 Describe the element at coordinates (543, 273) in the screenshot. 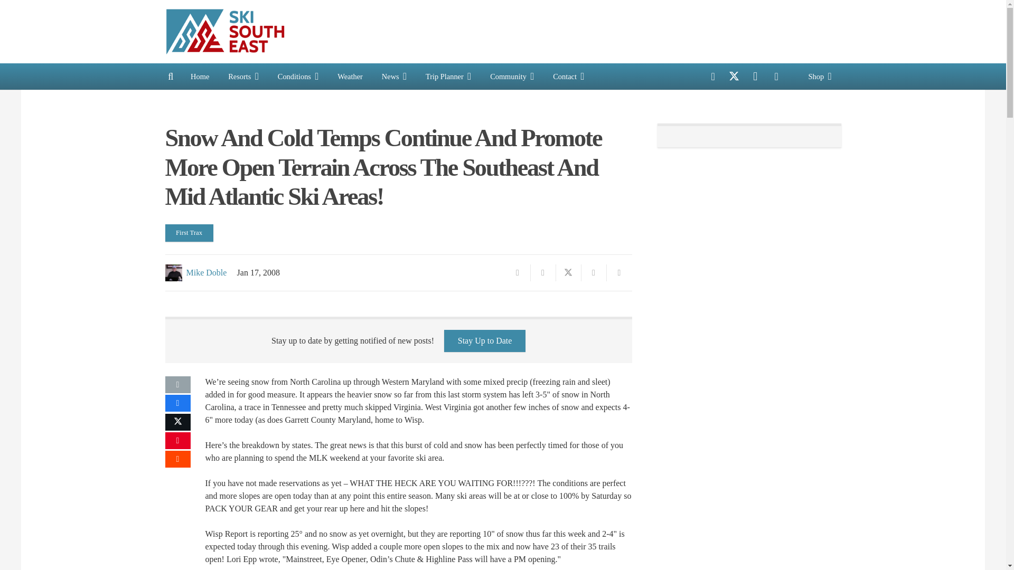

I see `Share this` at that location.